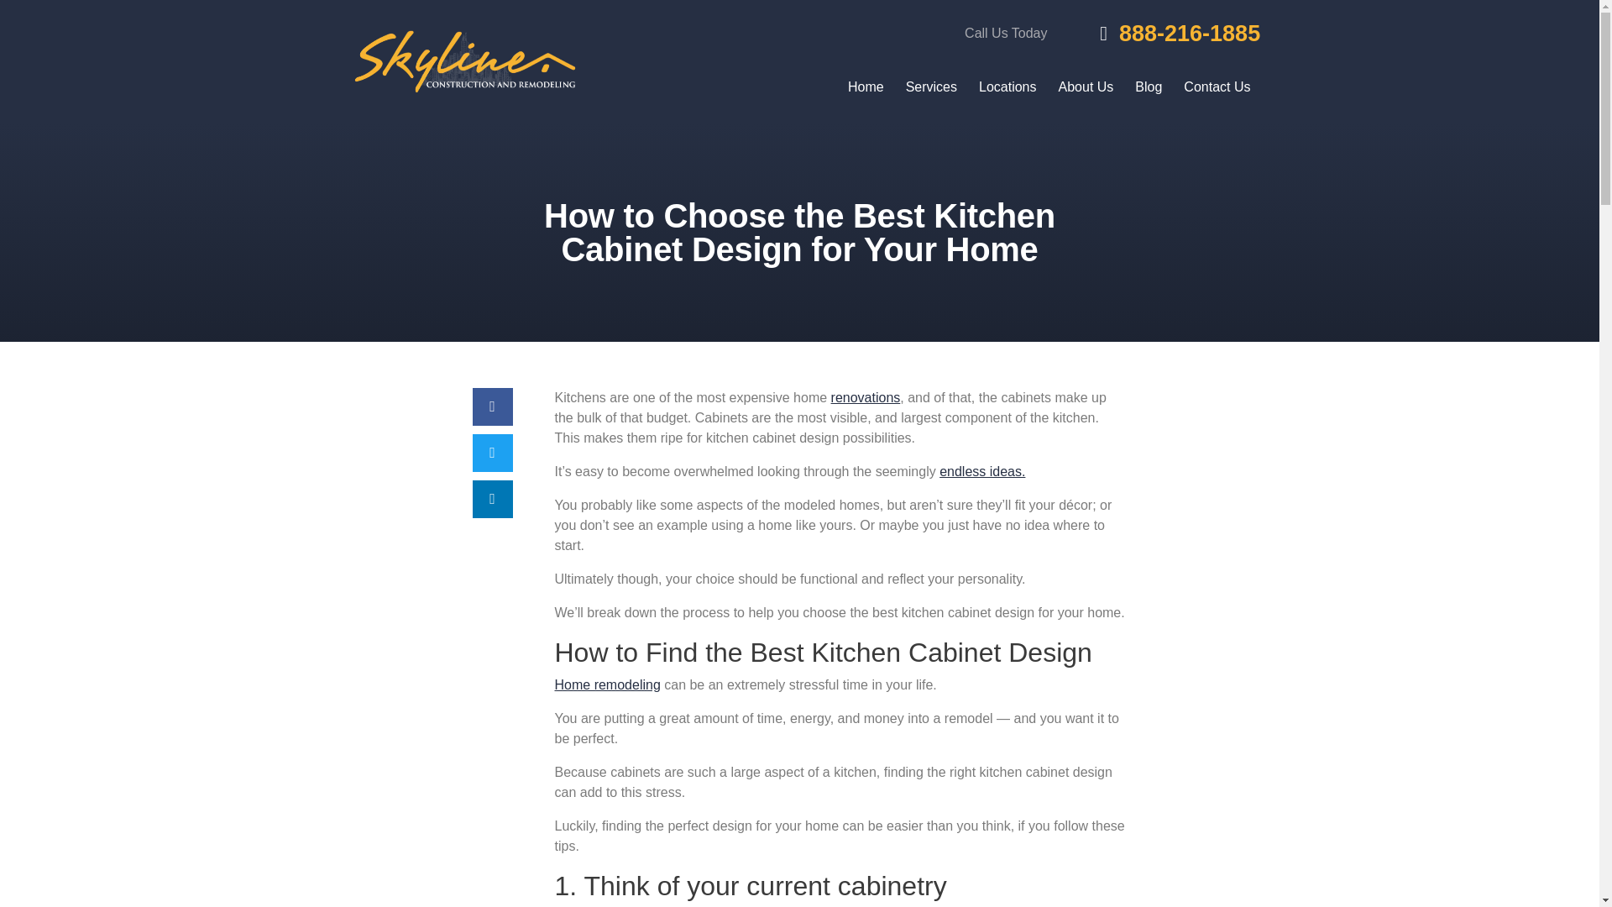 Image resolution: width=1612 pixels, height=907 pixels. I want to click on 888-216-1885, so click(1162, 34).